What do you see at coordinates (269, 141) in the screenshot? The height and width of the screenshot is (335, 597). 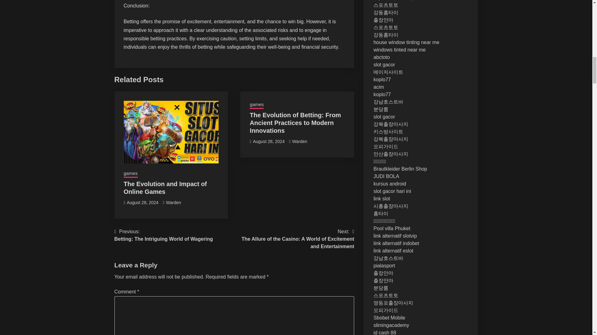 I see `August 28, 2024` at bounding box center [269, 141].